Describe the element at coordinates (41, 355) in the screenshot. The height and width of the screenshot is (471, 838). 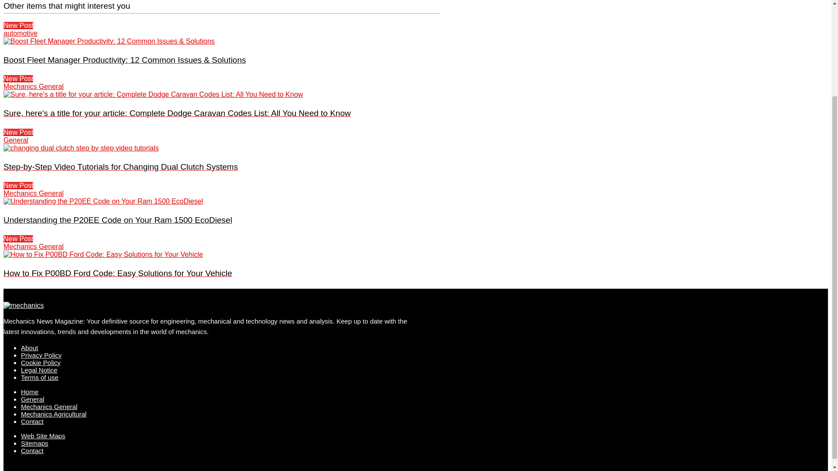
I see `Privacy Policy` at that location.